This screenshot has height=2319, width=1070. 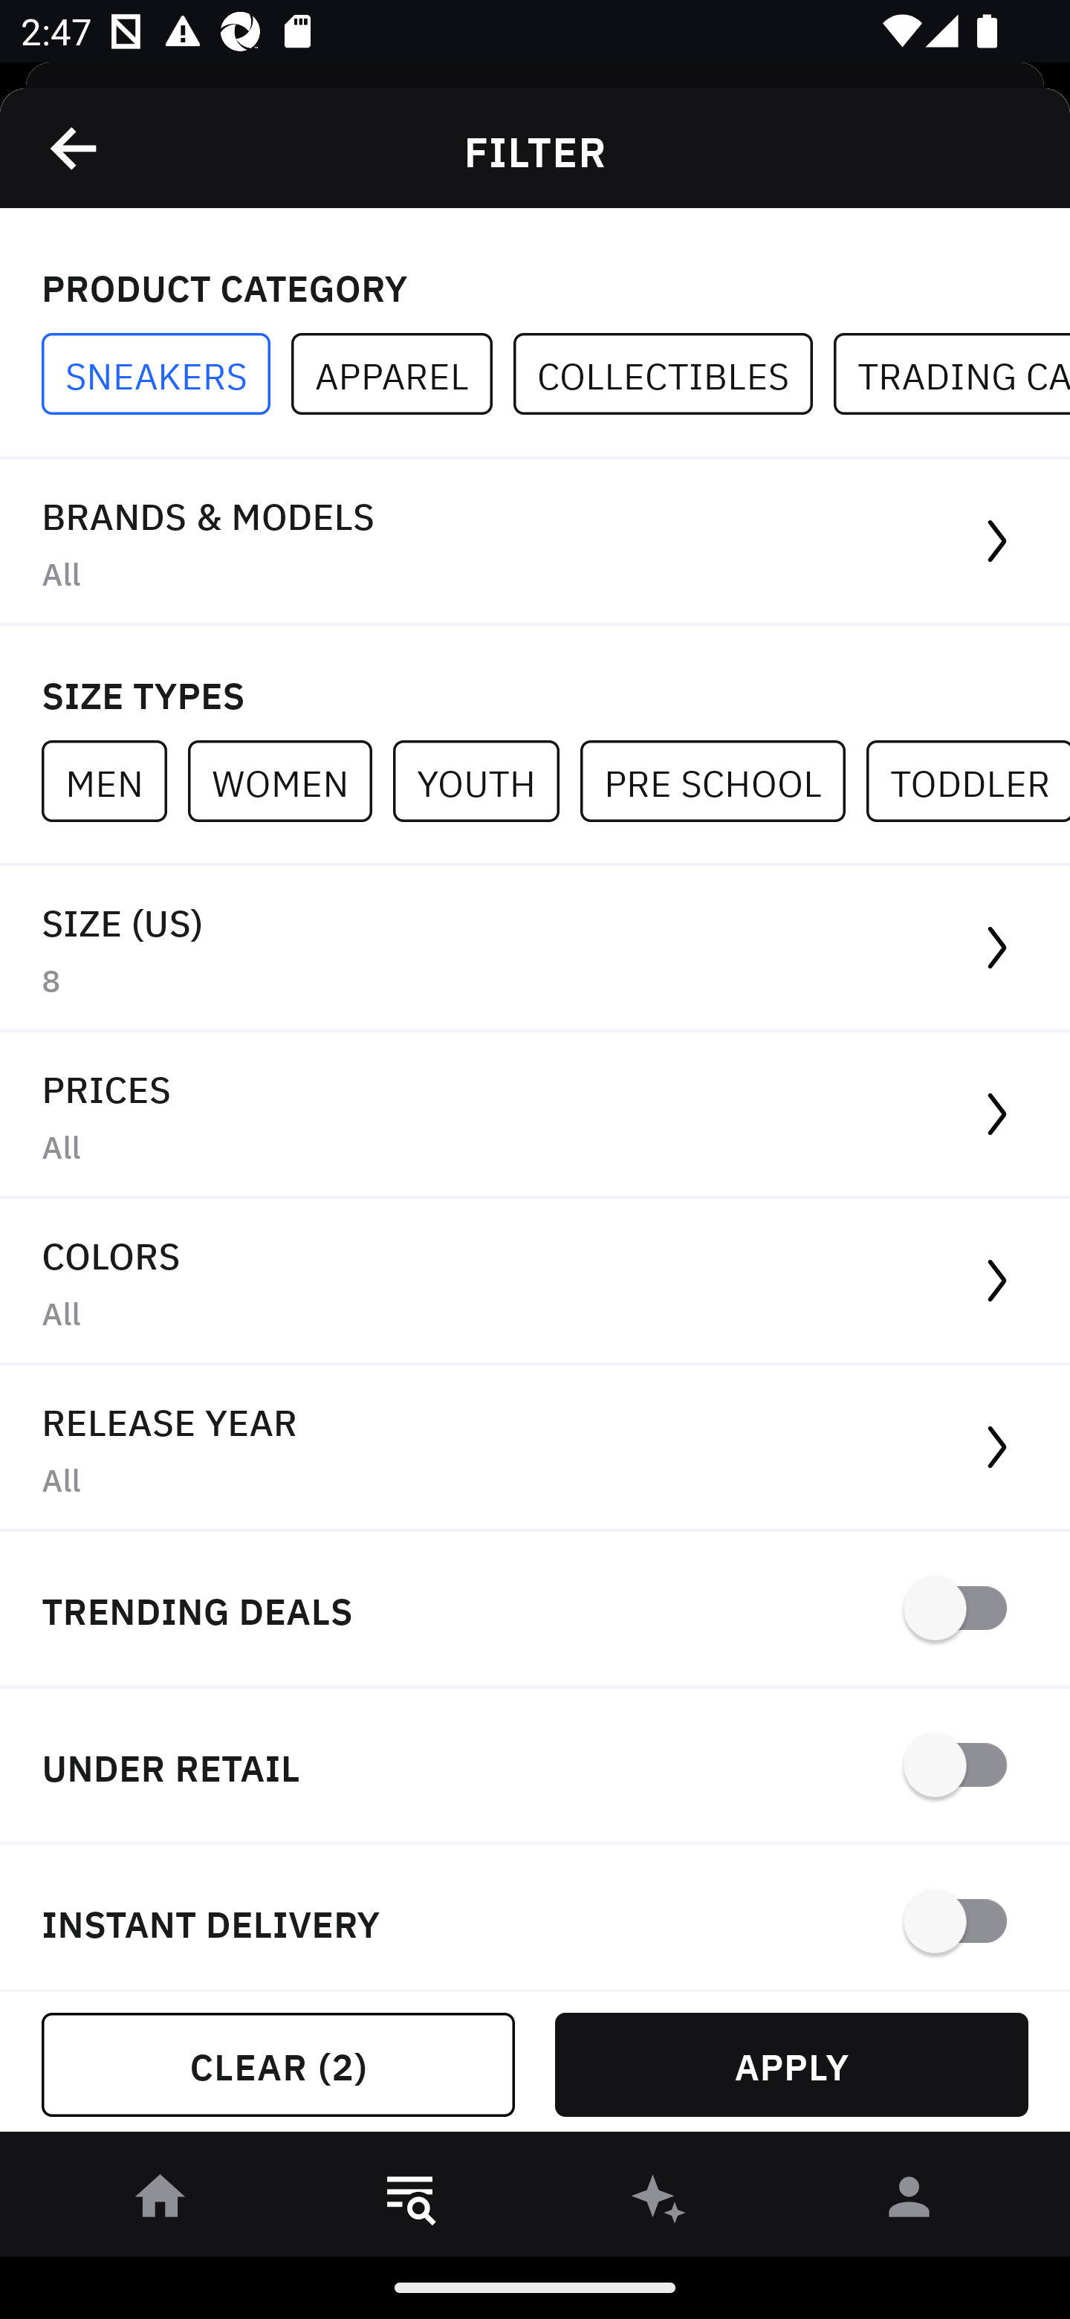 What do you see at coordinates (535, 543) in the screenshot?
I see `BRANDS & MODELS All` at bounding box center [535, 543].